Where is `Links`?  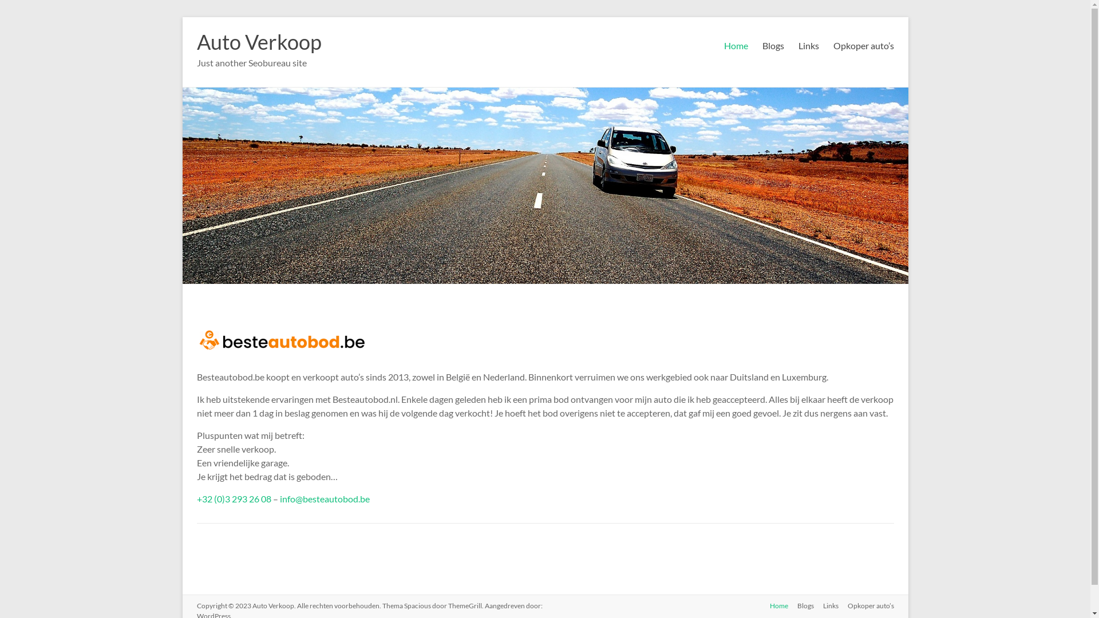 Links is located at coordinates (827, 607).